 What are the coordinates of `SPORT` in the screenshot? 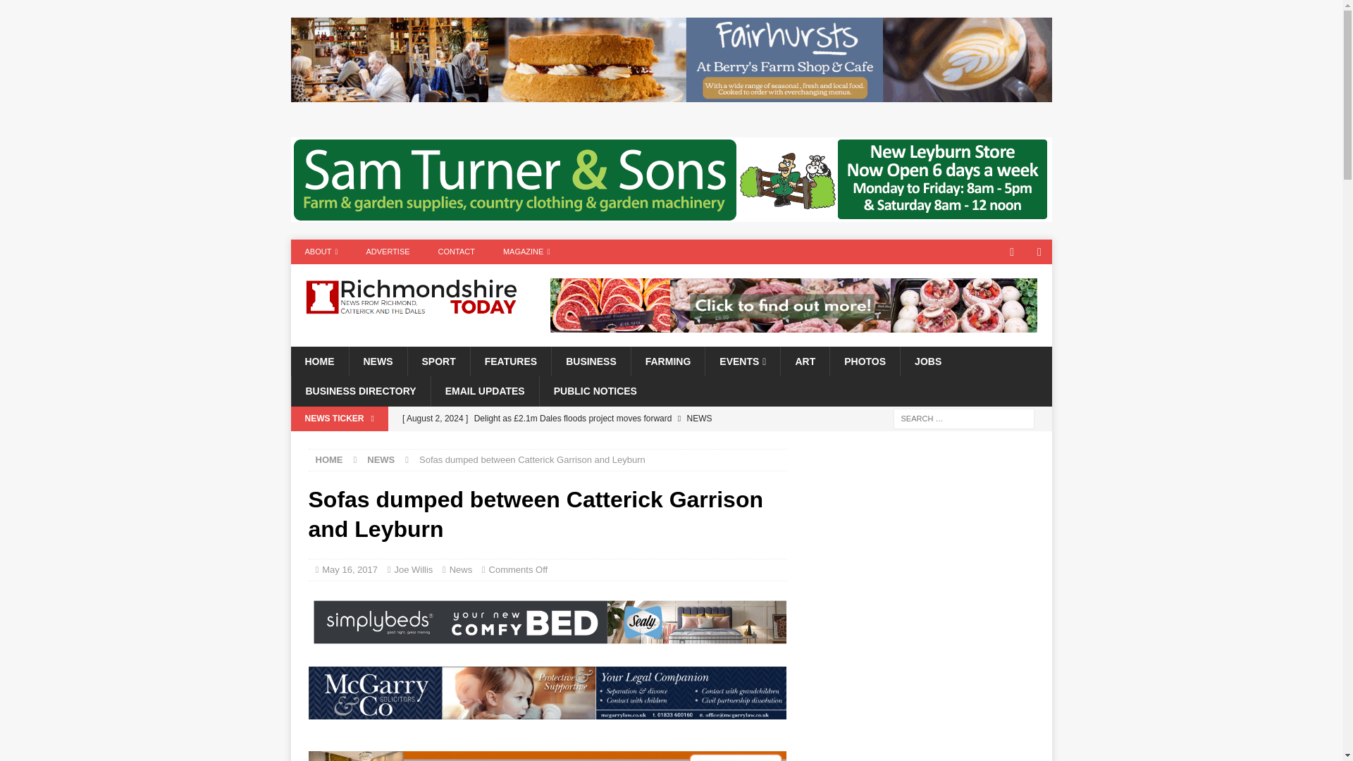 It's located at (438, 361).